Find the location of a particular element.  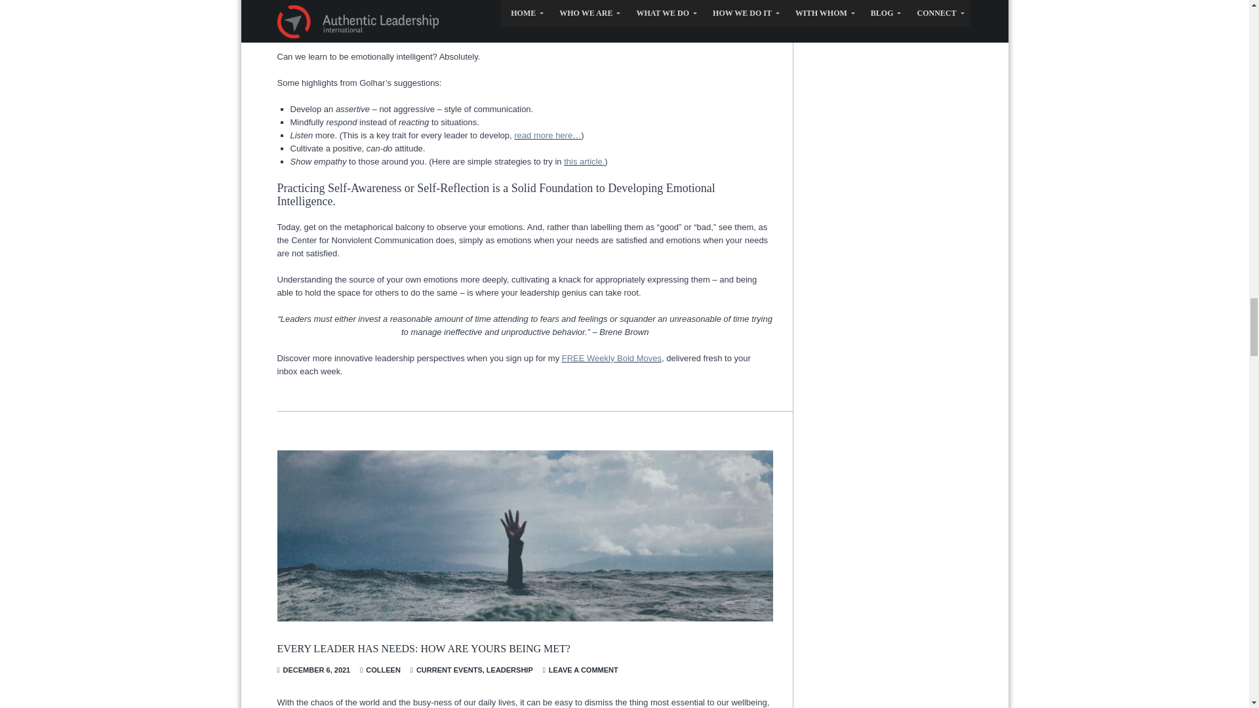

Every leader has needs: How are yours being met? is located at coordinates (525, 536).